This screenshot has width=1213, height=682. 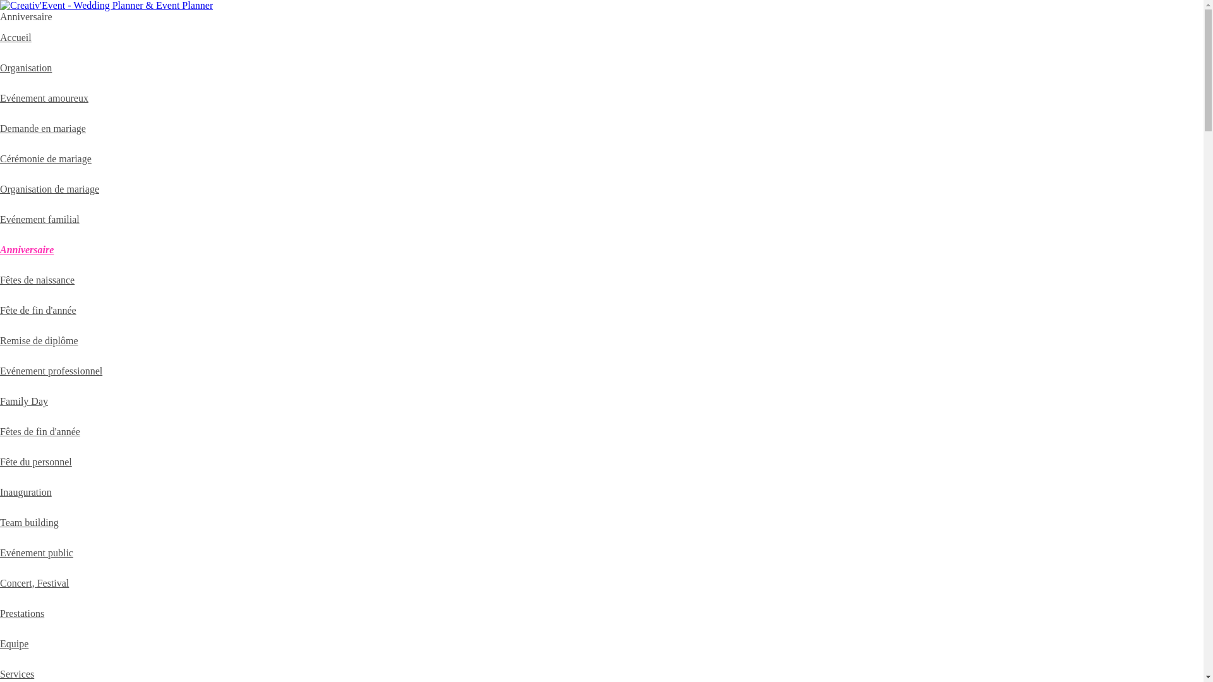 I want to click on Concert, Festival, so click(x=34, y=583).